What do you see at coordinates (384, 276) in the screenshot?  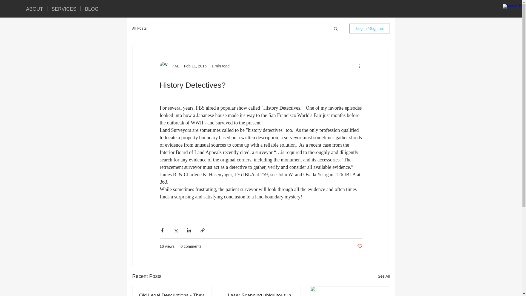 I see `See All` at bounding box center [384, 276].